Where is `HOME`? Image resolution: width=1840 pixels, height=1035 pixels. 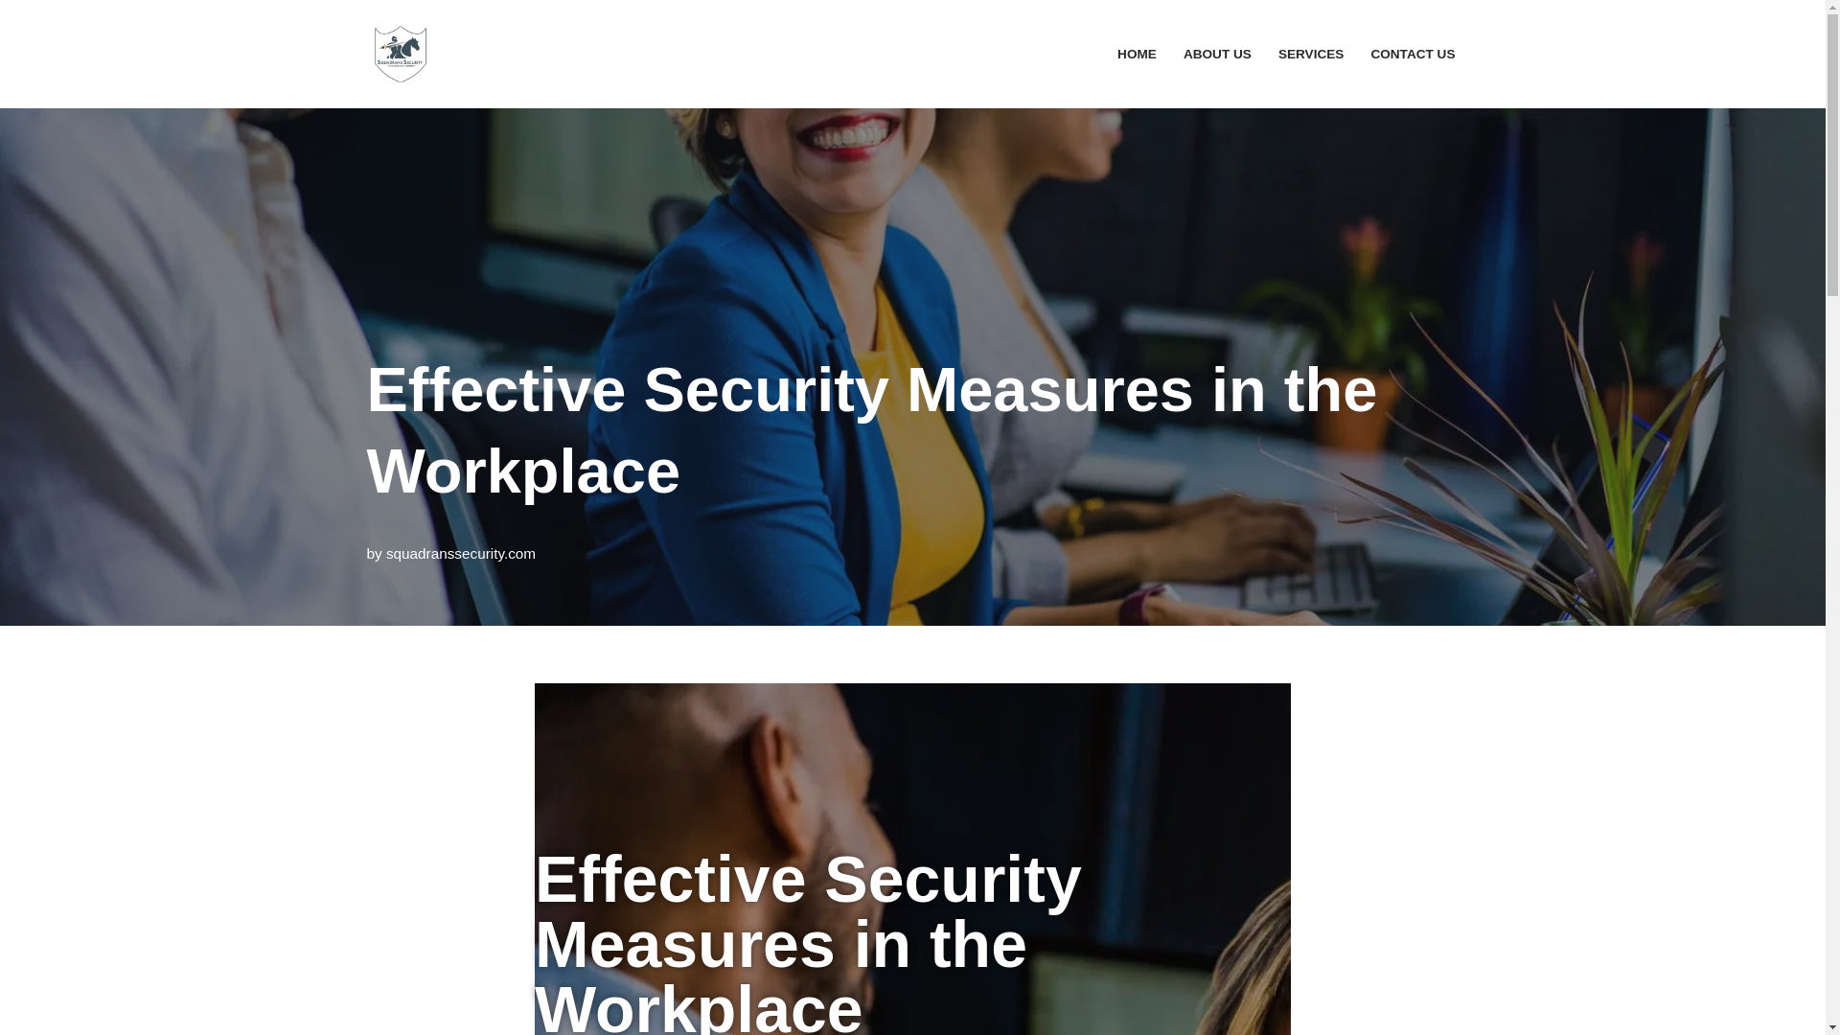 HOME is located at coordinates (1137, 54).